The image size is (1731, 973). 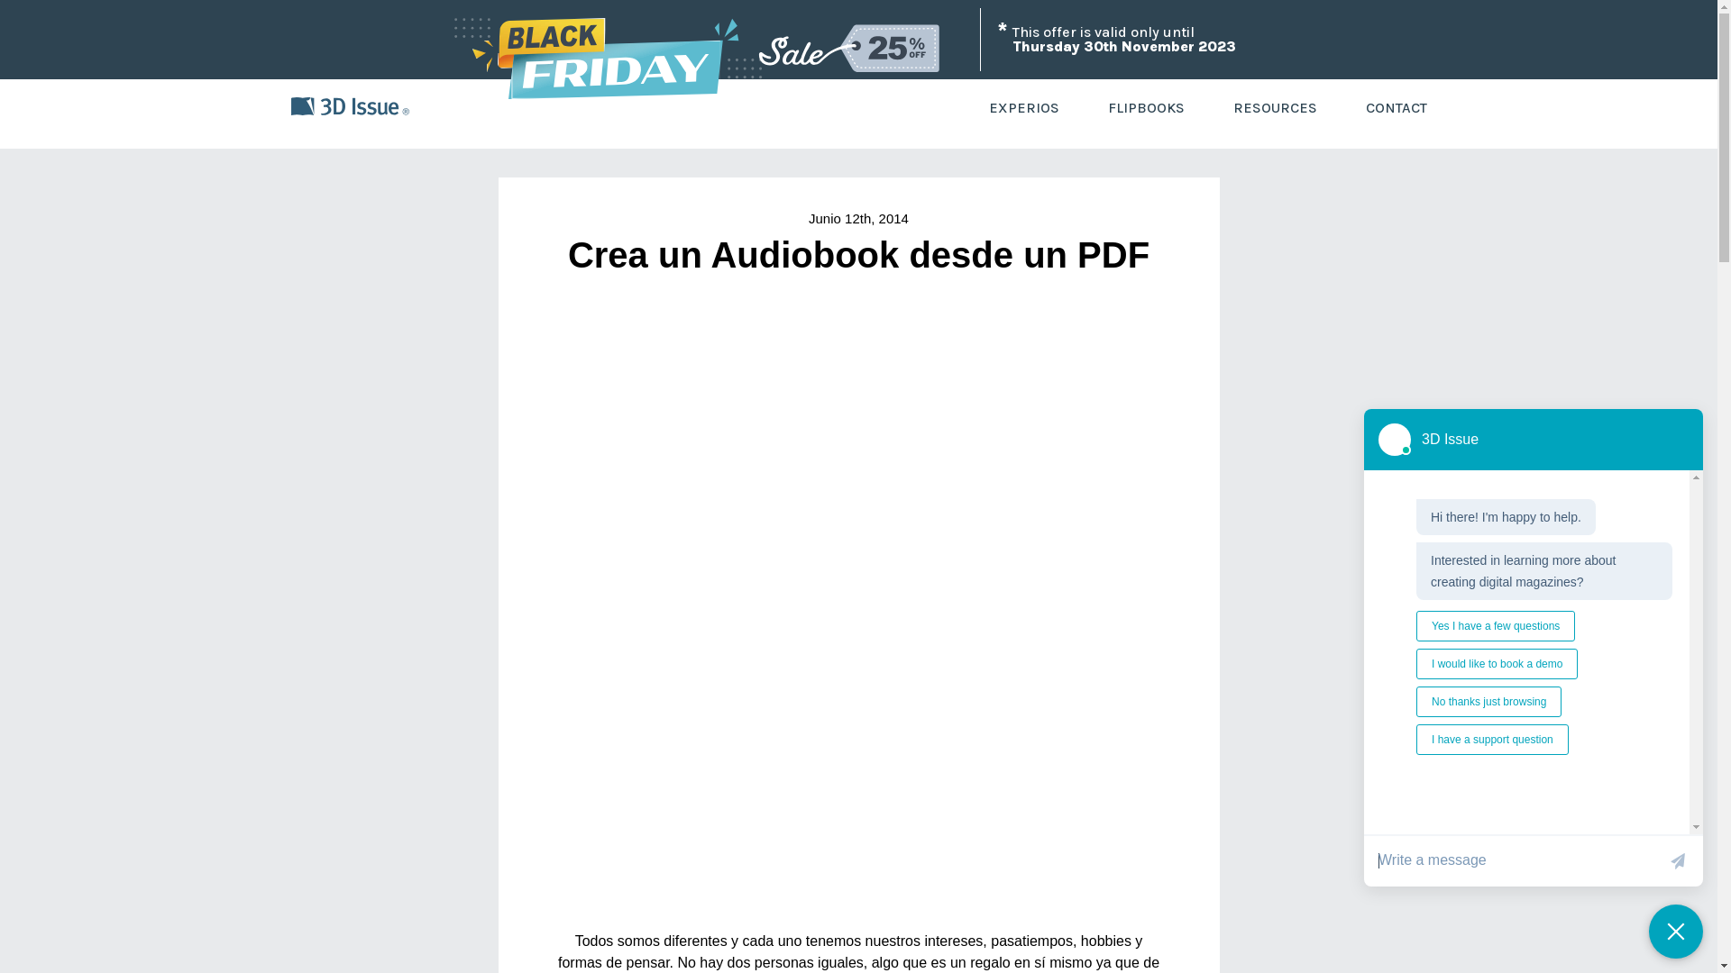 I want to click on EXPERIOS, so click(x=1024, y=108).